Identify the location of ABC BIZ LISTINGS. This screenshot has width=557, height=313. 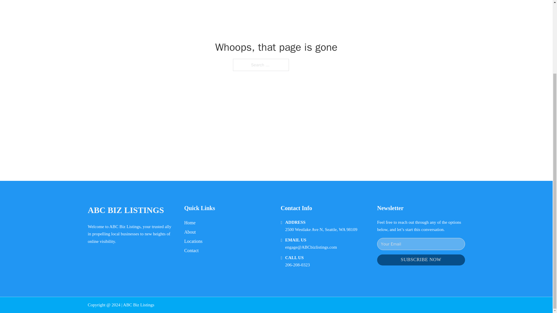
(125, 210).